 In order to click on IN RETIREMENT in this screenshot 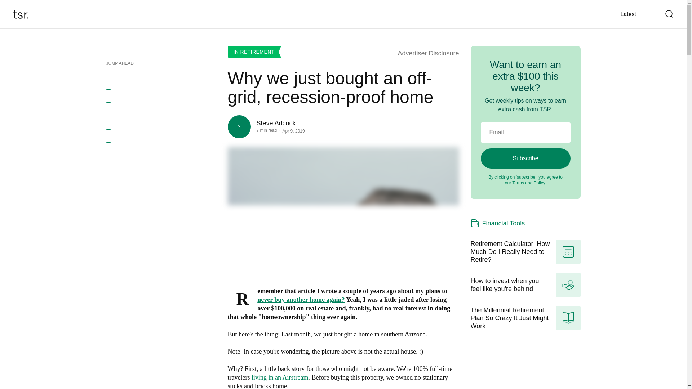, I will do `click(254, 52)`.